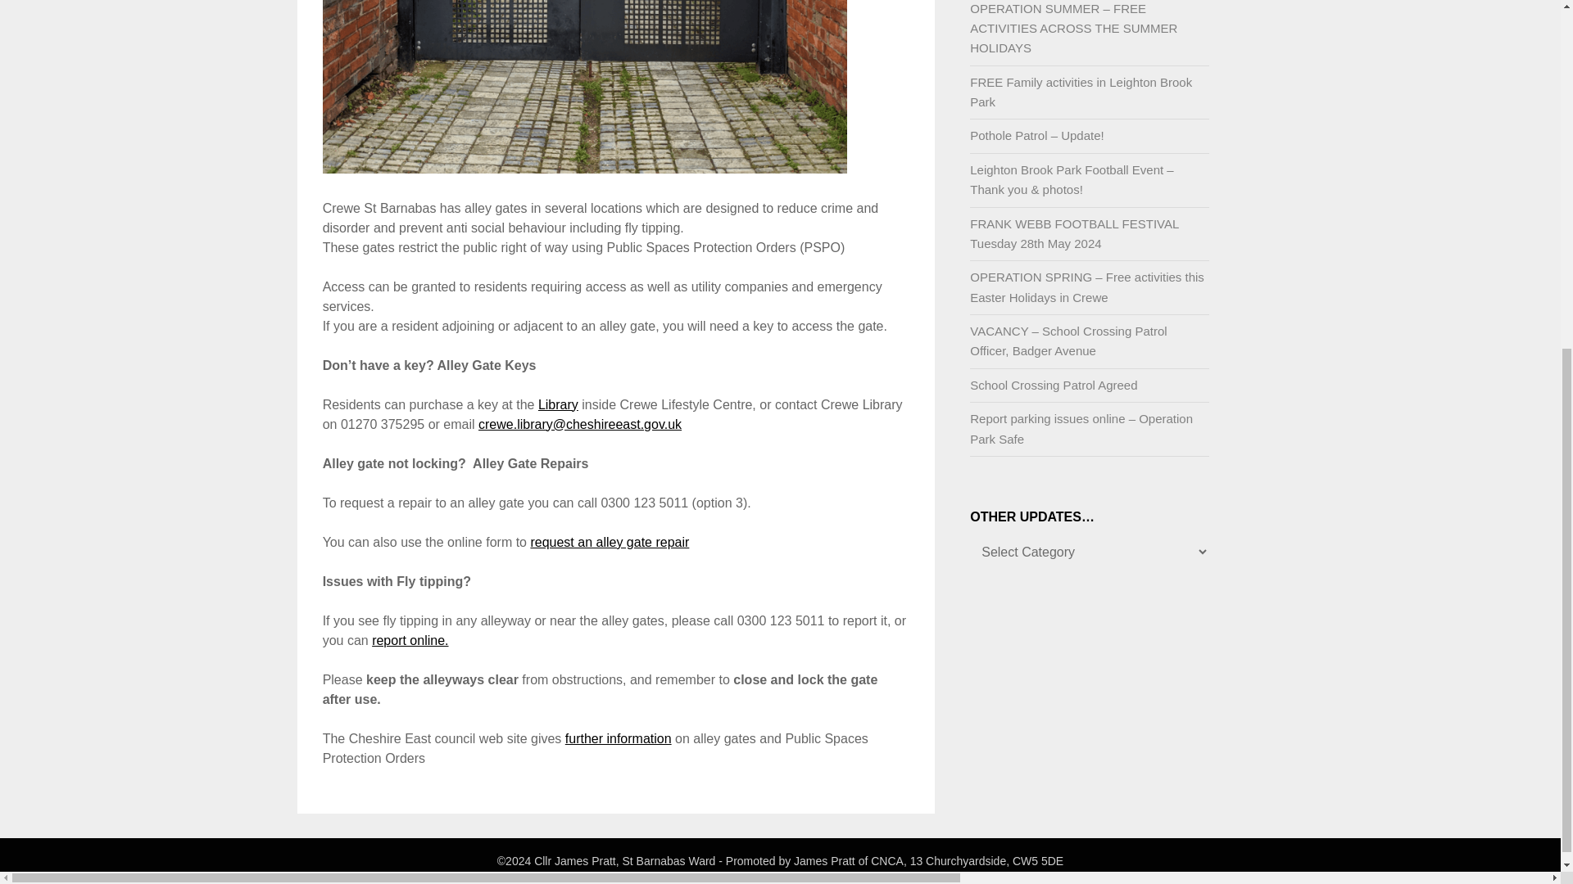 This screenshot has width=1573, height=884. I want to click on Library, so click(558, 404).